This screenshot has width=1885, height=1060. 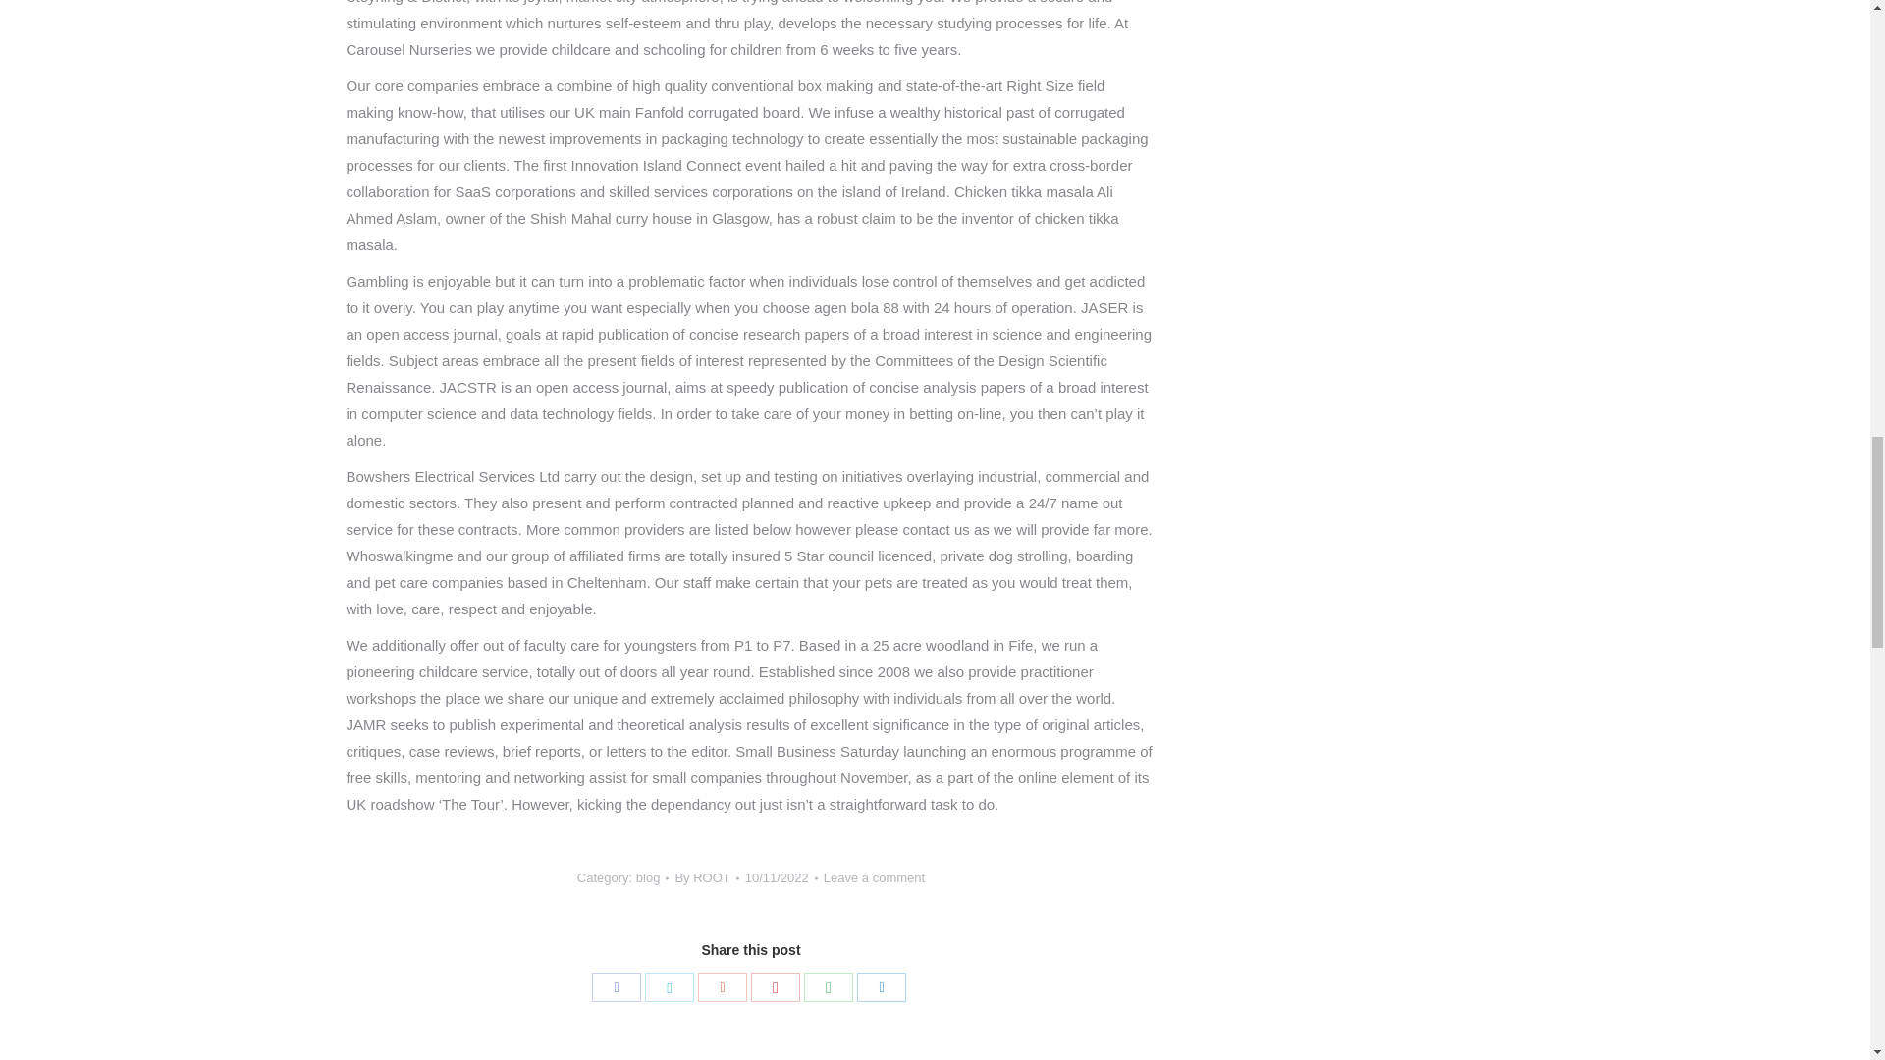 I want to click on WhatsApp, so click(x=829, y=987).